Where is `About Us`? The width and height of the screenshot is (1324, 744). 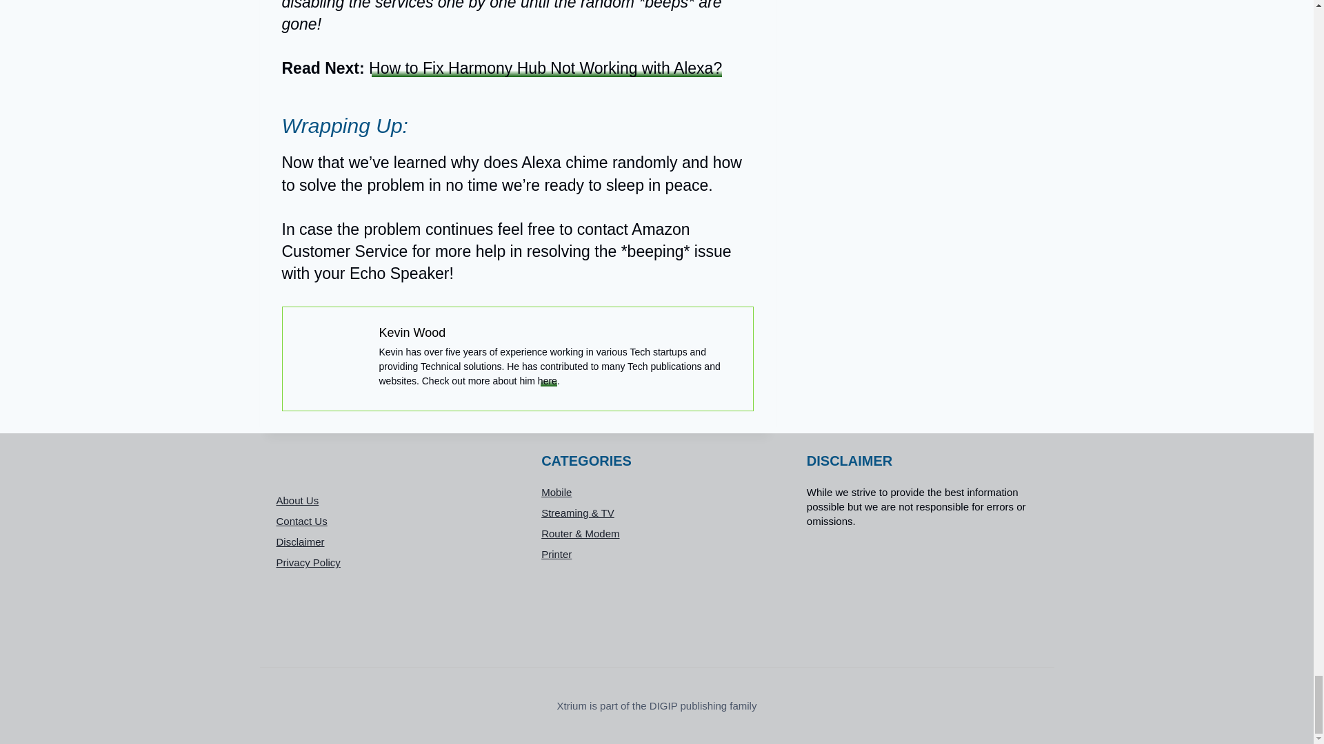 About Us is located at coordinates (391, 500).